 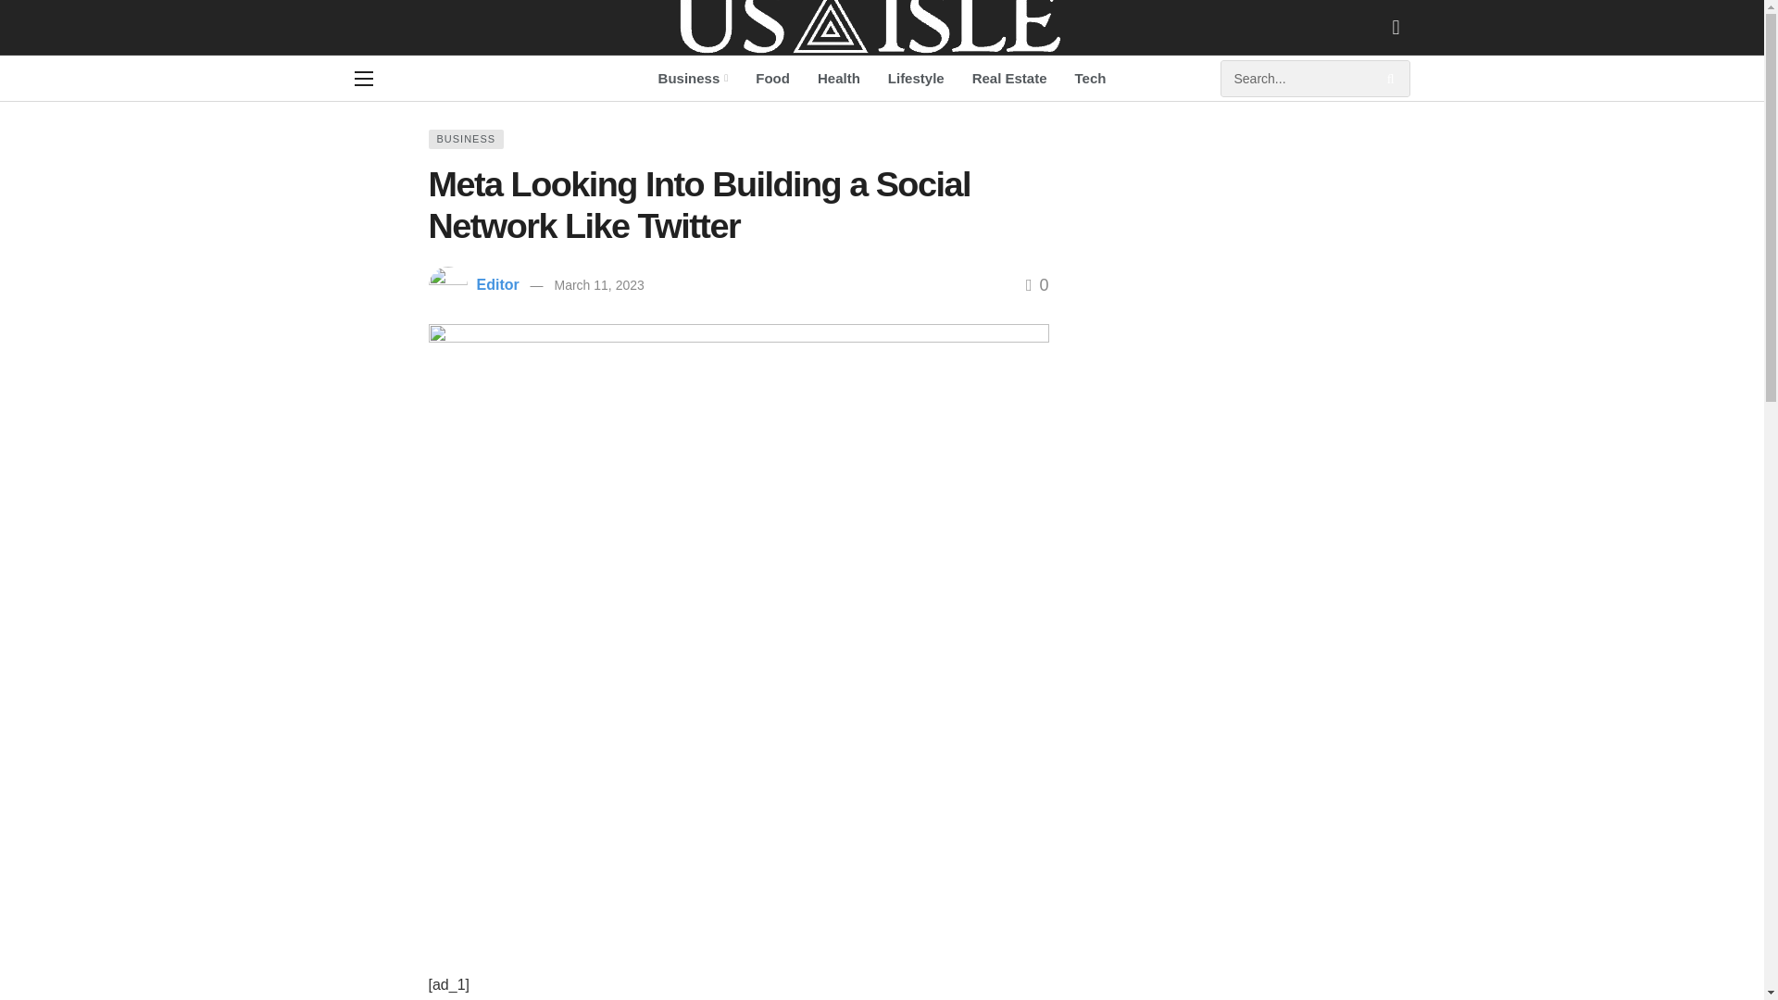 What do you see at coordinates (497, 285) in the screenshot?
I see `Editor` at bounding box center [497, 285].